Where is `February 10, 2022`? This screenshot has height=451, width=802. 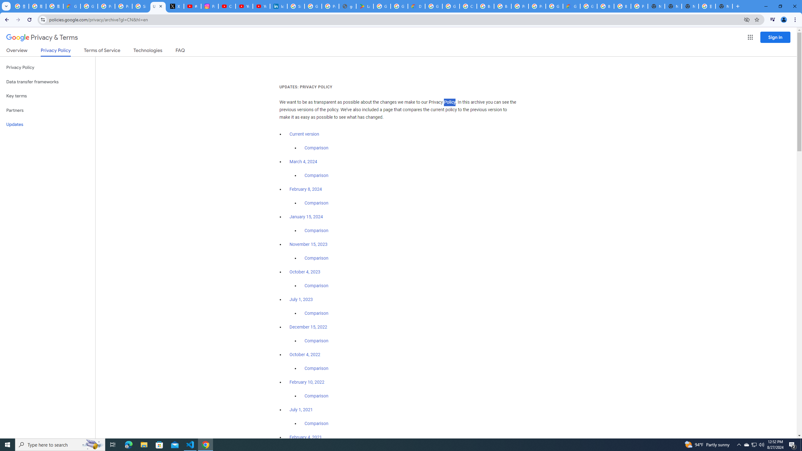
February 10, 2022 is located at coordinates (307, 382).